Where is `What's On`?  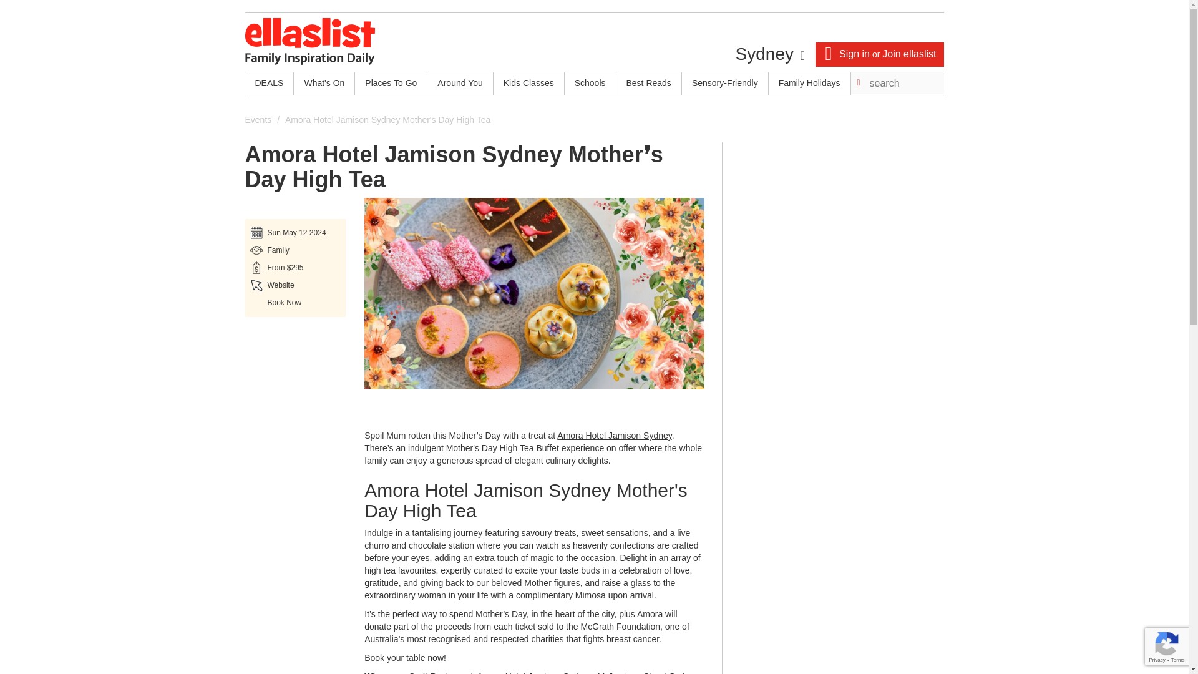 What's On is located at coordinates (324, 84).